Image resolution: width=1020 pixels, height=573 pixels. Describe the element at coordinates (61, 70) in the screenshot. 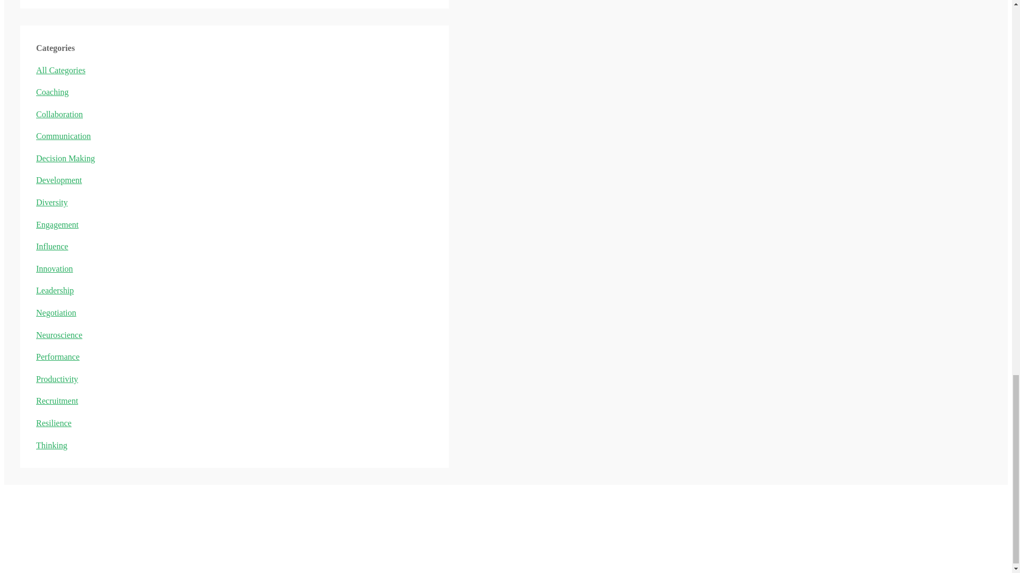

I see `All Categories` at that location.